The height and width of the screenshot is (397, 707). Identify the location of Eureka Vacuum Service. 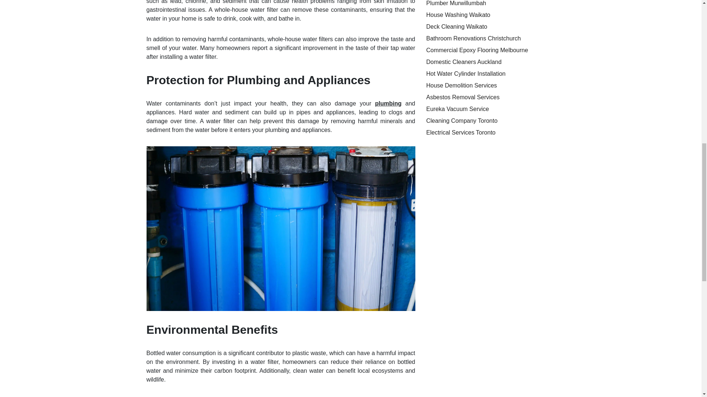
(457, 109).